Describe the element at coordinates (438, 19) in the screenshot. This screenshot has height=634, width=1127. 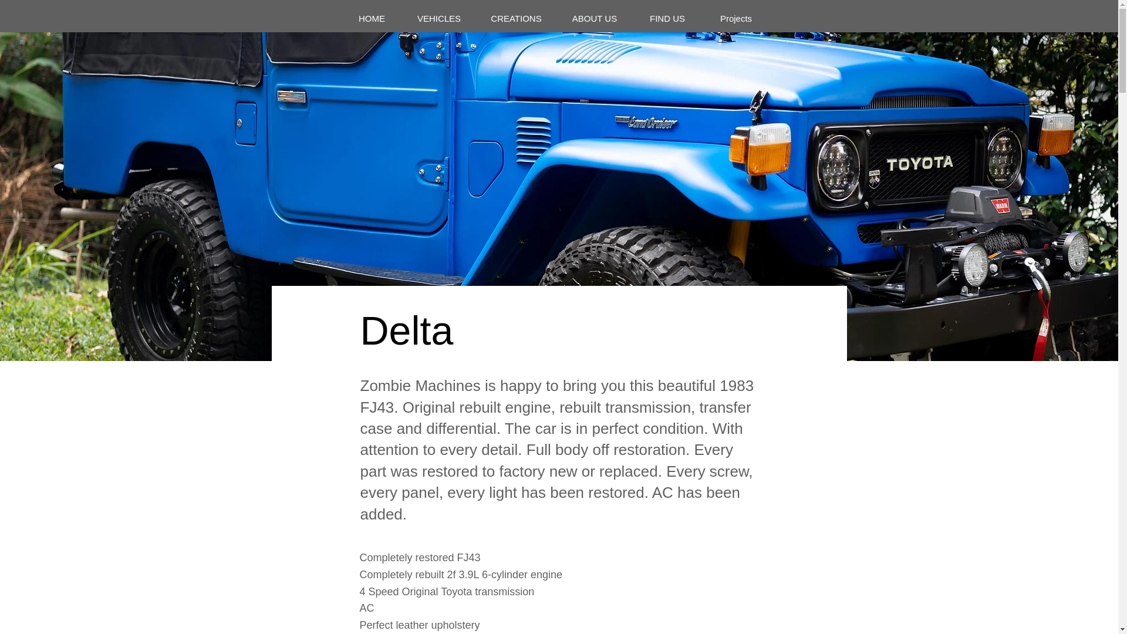
I see `VEHICLES` at that location.